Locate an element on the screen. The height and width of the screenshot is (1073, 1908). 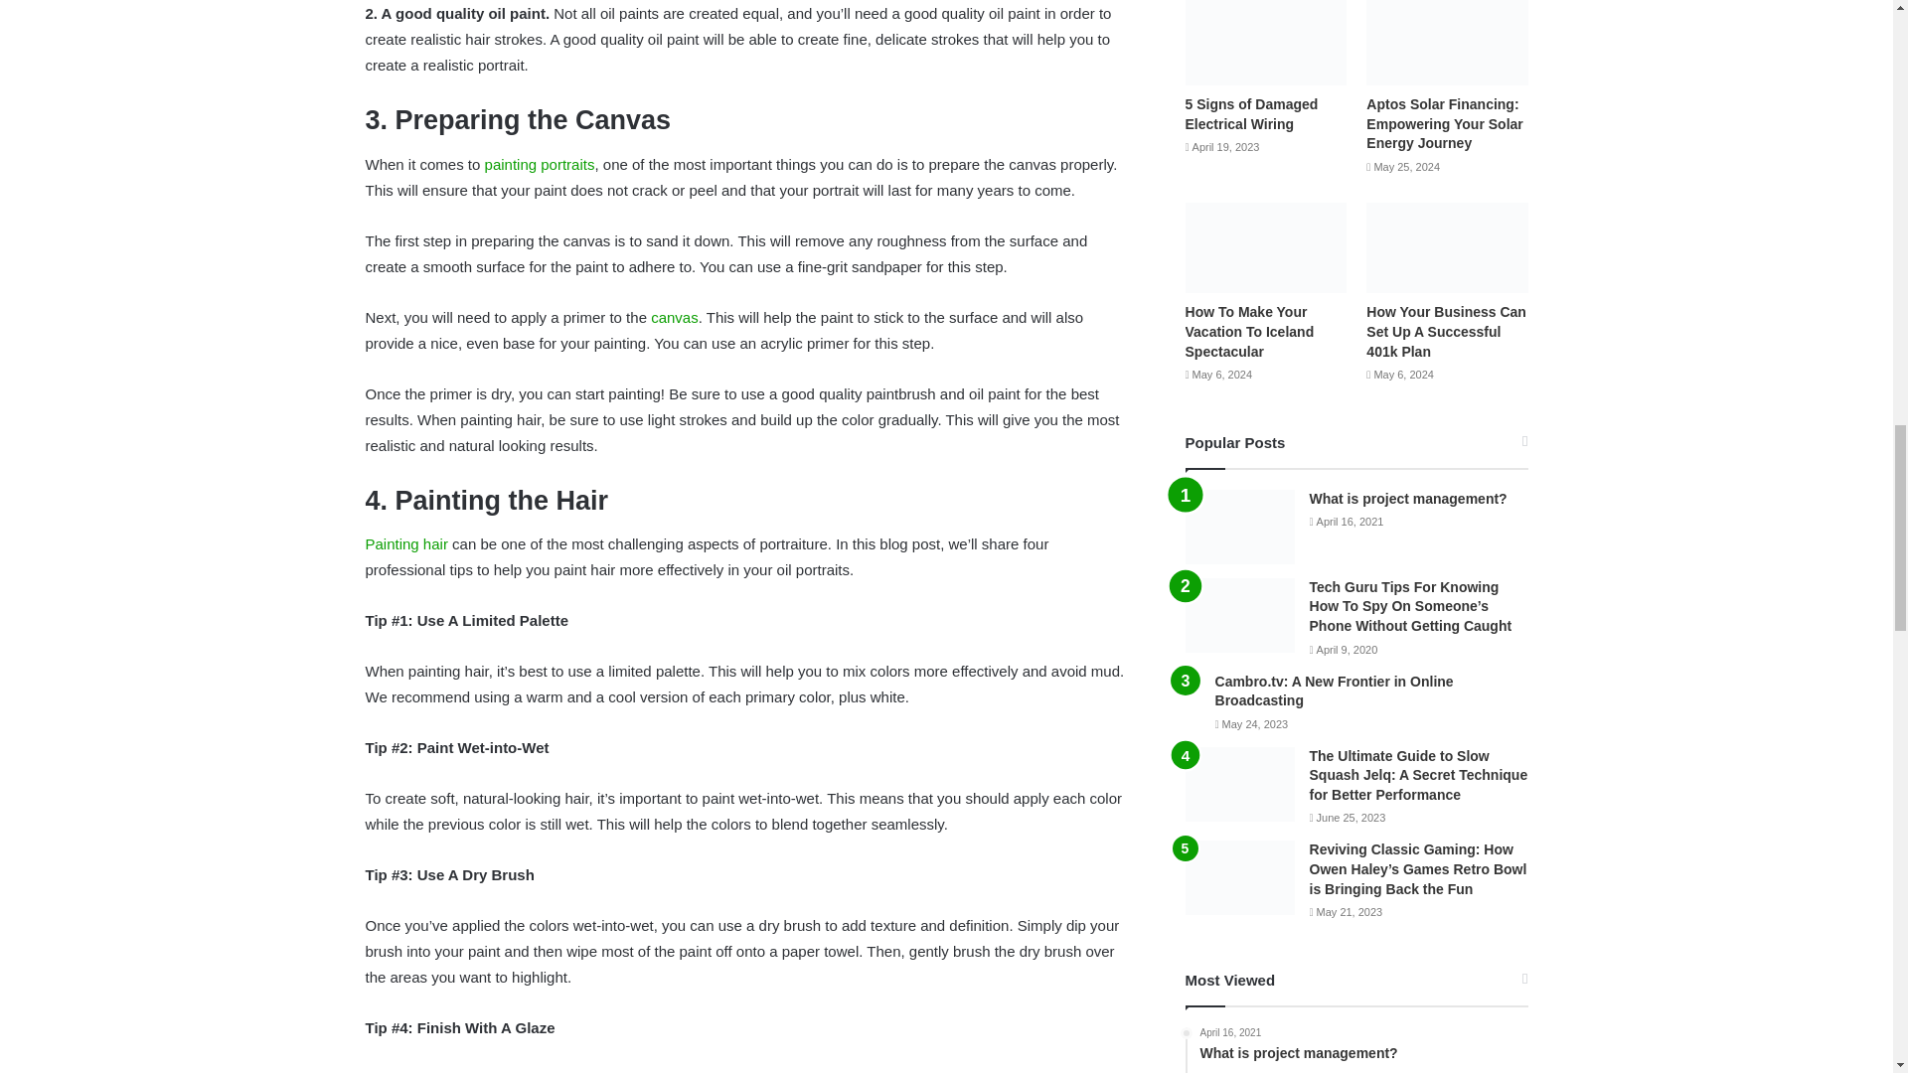
canvas is located at coordinates (674, 318).